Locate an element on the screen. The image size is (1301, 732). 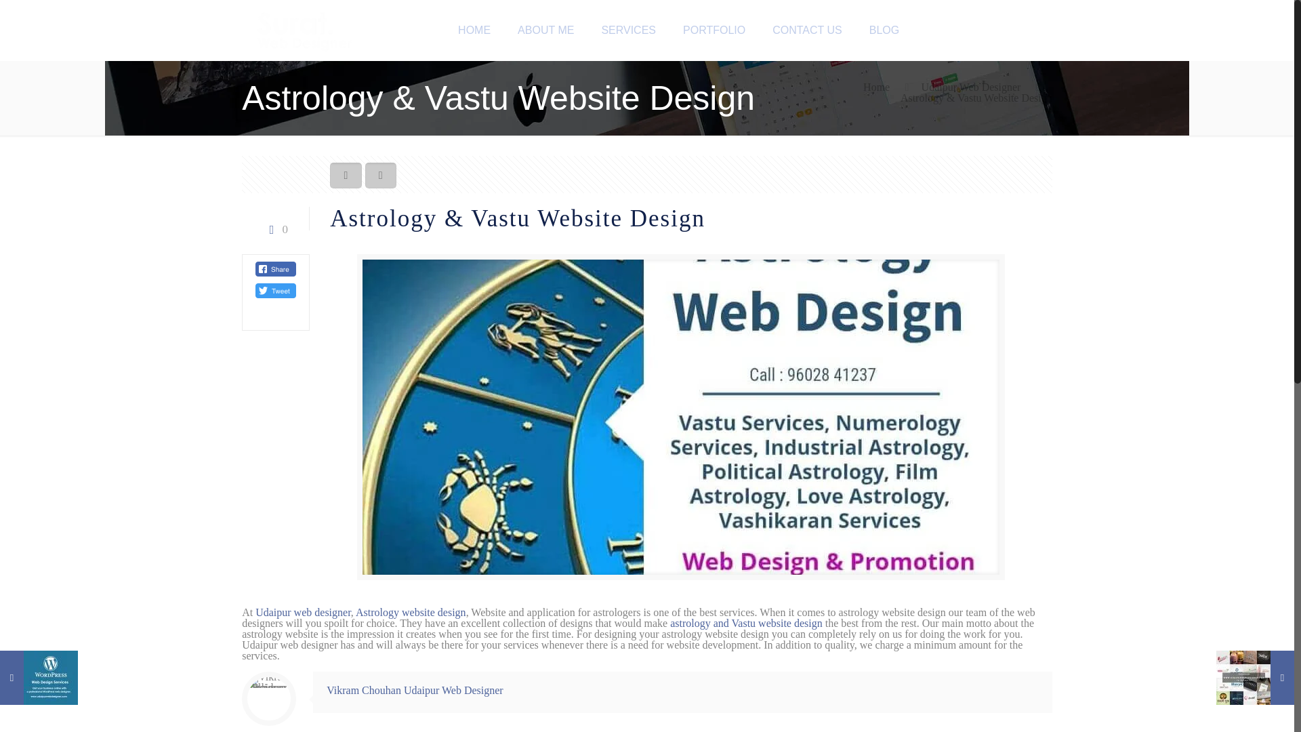
BLOG is located at coordinates (884, 30).